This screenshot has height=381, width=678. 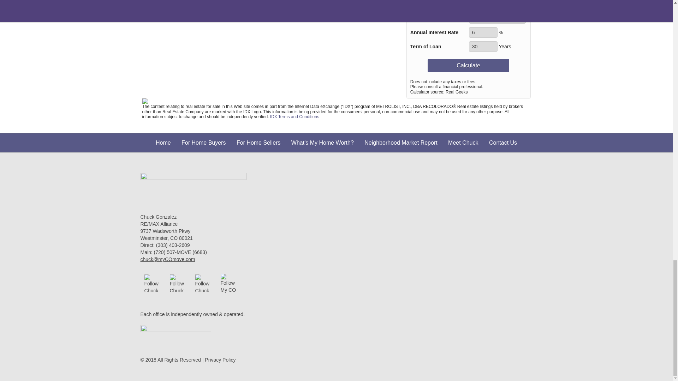 I want to click on 30, so click(x=483, y=46).